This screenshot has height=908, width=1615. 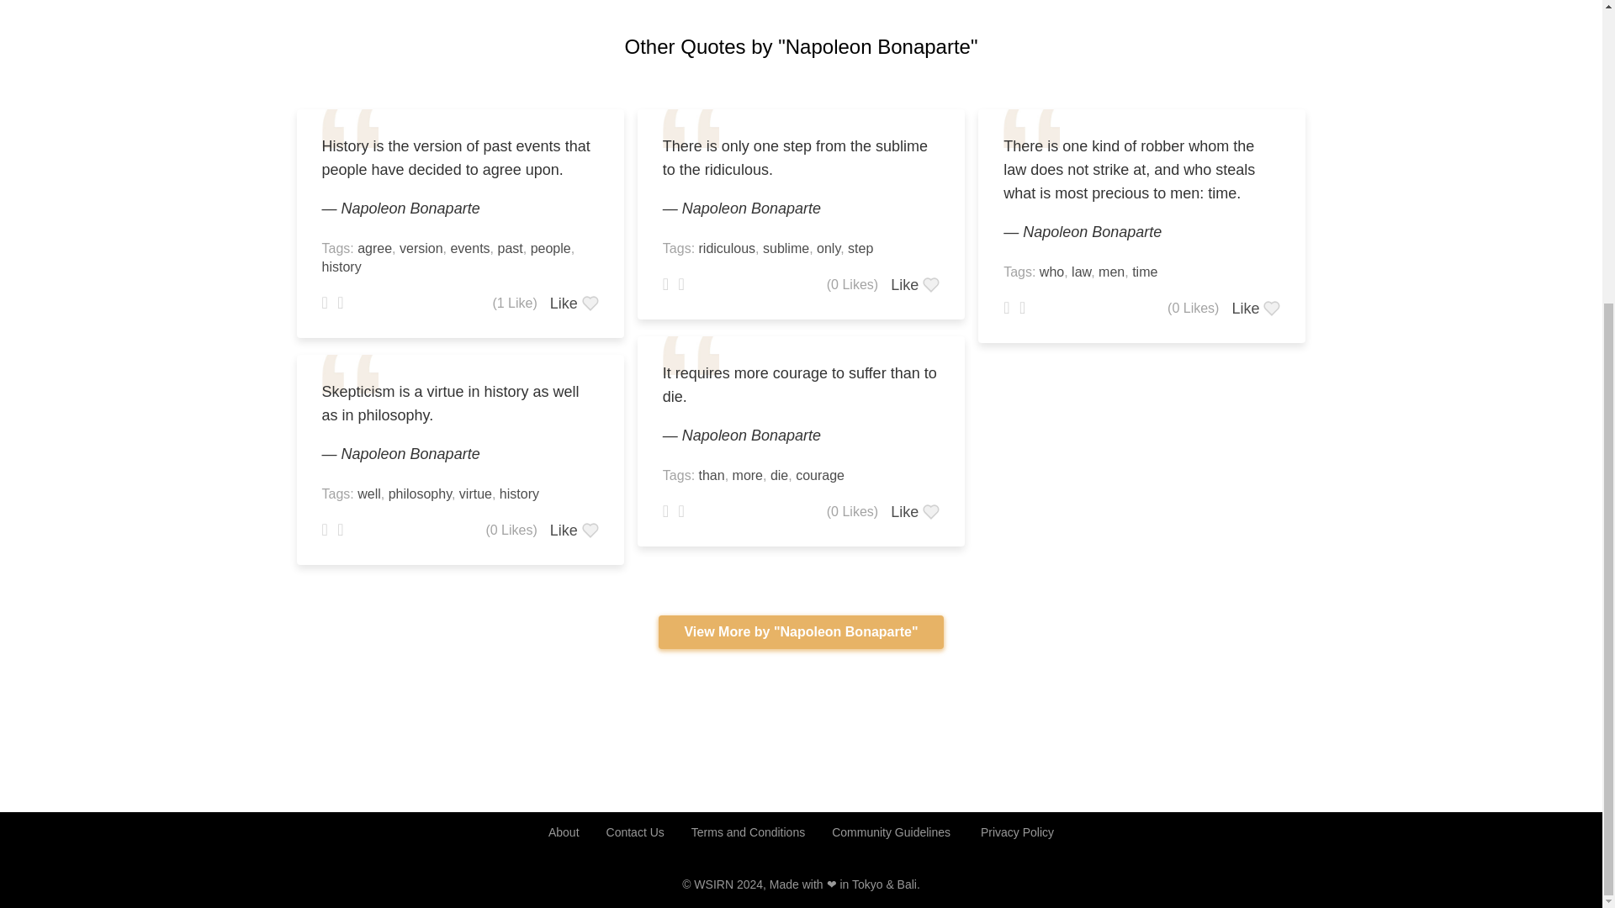 What do you see at coordinates (459, 404) in the screenshot?
I see `Skepticism is a virtue in history as well as in philosophy.` at bounding box center [459, 404].